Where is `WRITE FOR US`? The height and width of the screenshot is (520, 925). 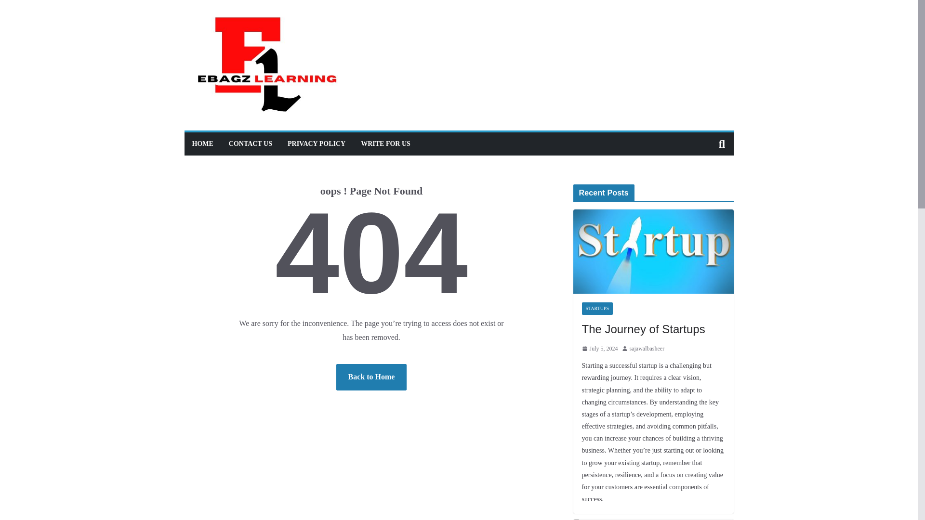
WRITE FOR US is located at coordinates (385, 144).